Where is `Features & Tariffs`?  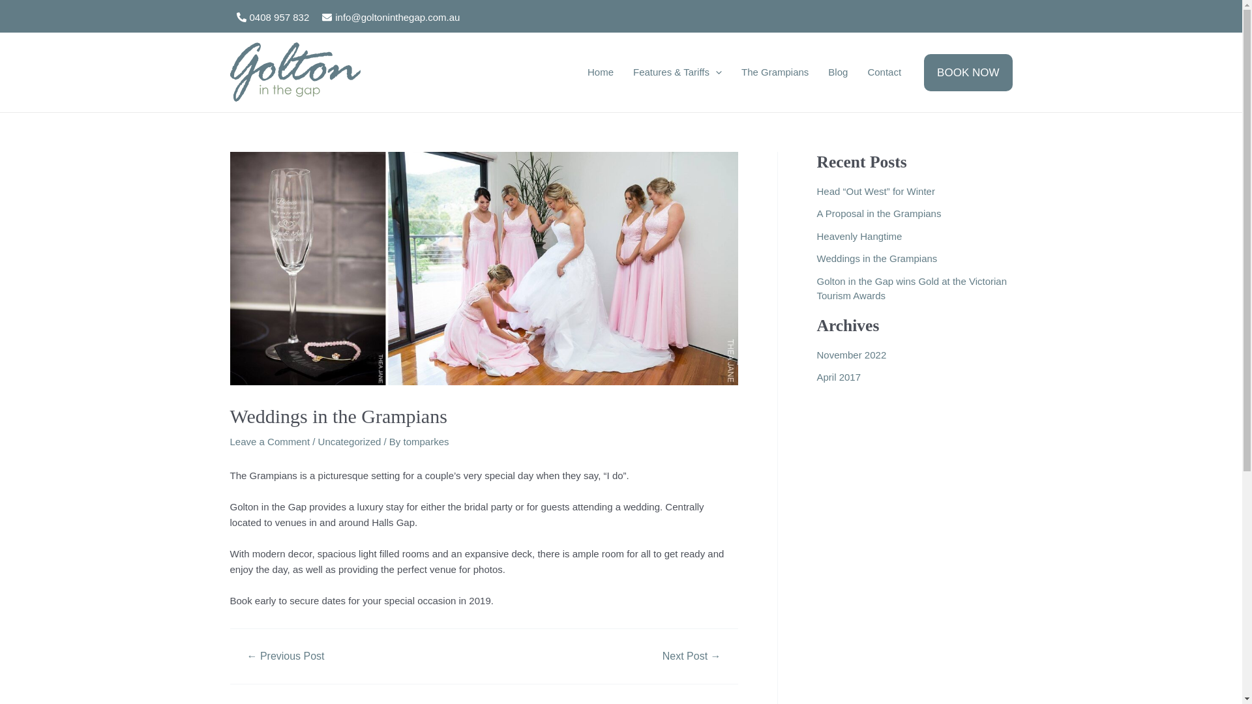
Features & Tariffs is located at coordinates (678, 72).